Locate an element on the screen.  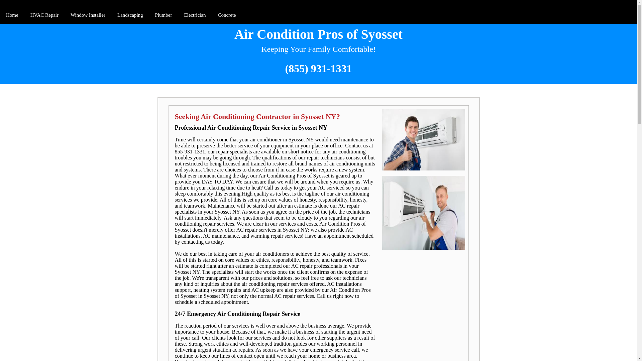
Electrician is located at coordinates (195, 15).